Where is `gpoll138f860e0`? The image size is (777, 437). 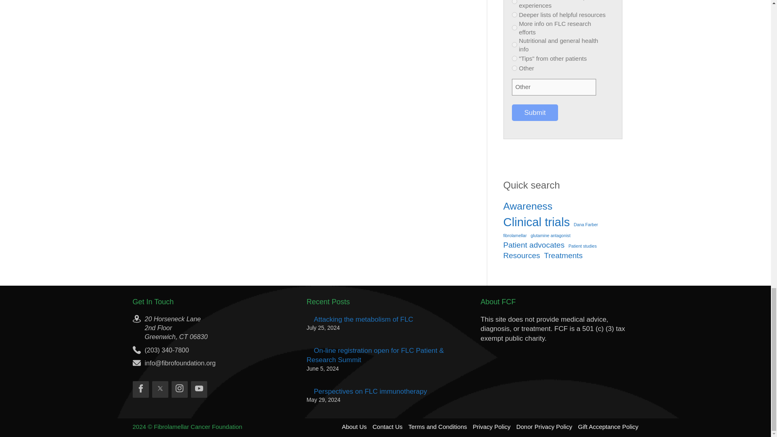 gpoll138f860e0 is located at coordinates (514, 2).